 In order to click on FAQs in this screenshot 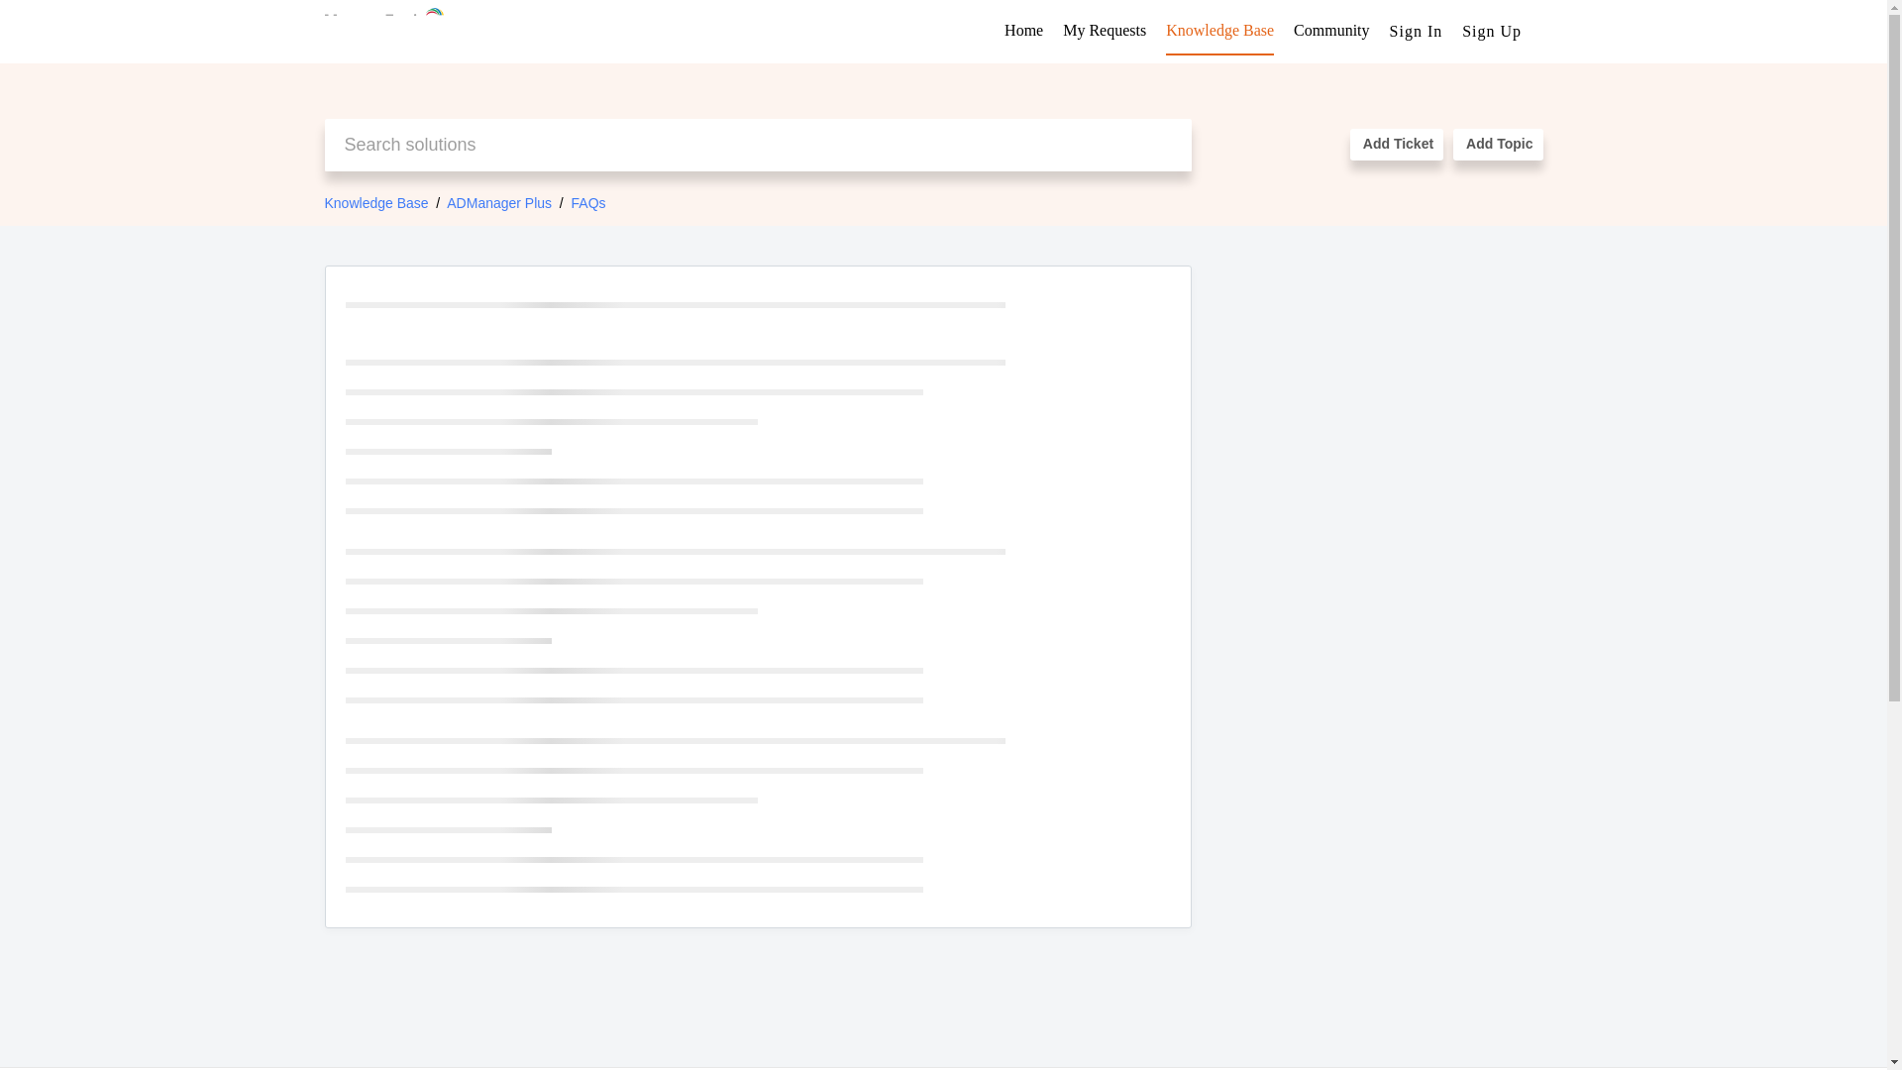, I will do `click(588, 202)`.